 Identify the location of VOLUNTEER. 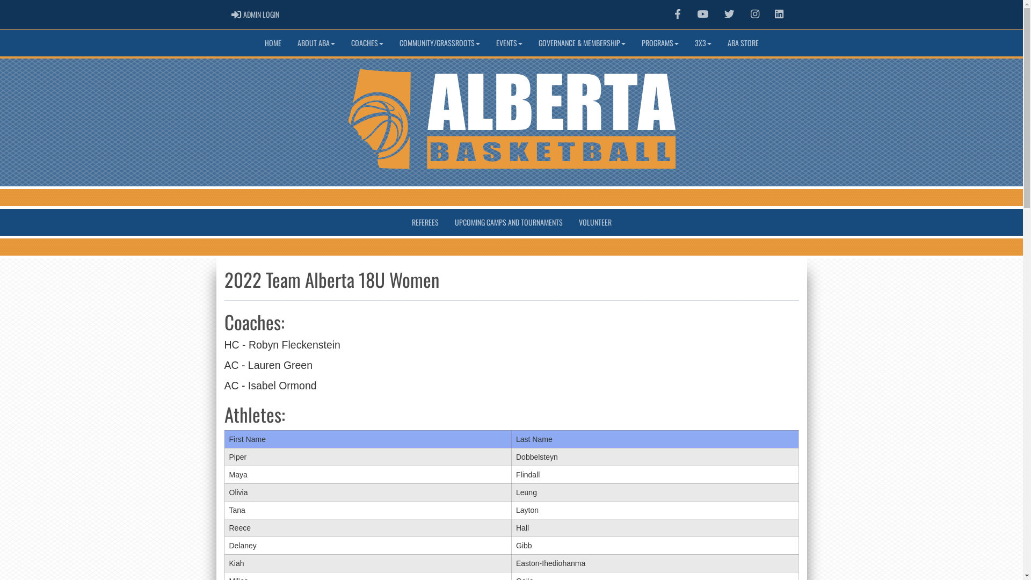
(595, 222).